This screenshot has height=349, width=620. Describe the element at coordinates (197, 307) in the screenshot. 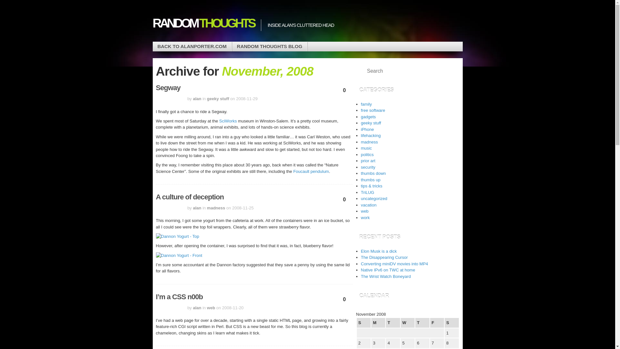

I see `Posts by alan` at that location.